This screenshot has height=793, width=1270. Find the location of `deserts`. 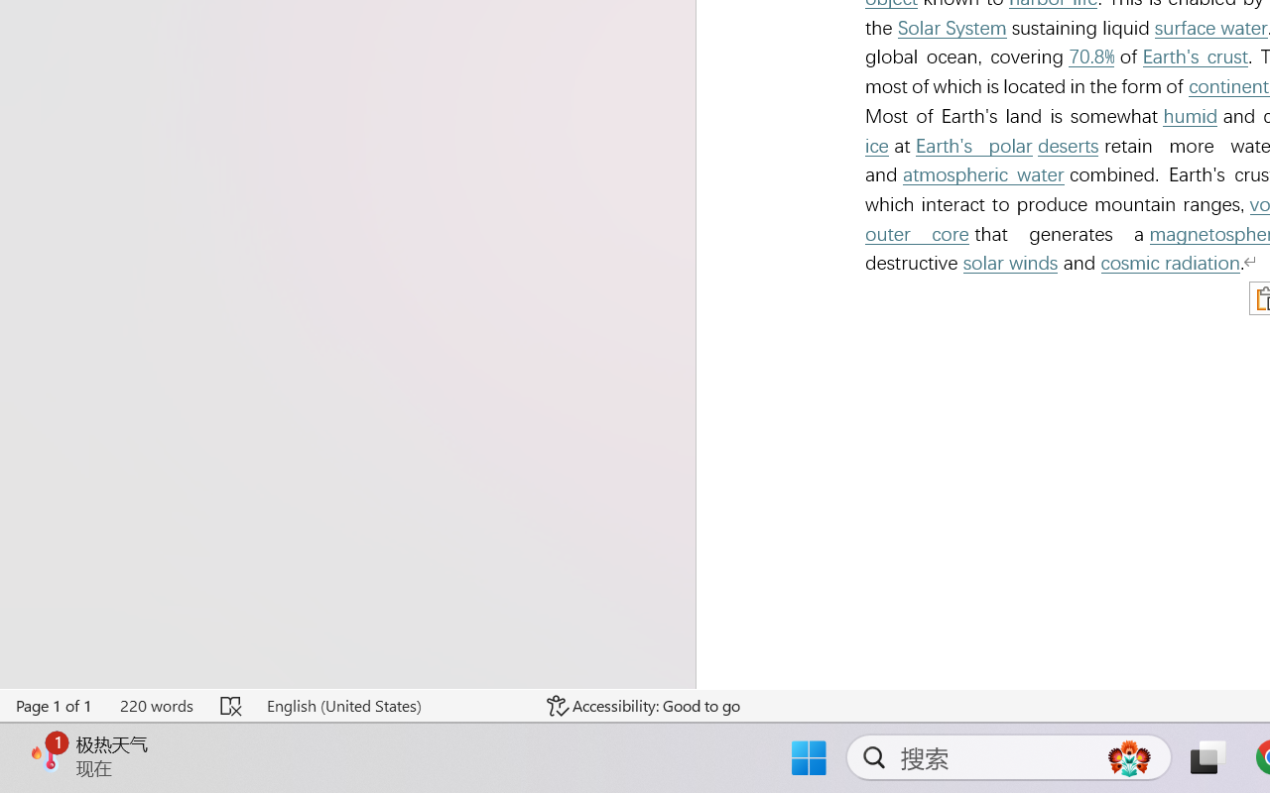

deserts is located at coordinates (1068, 146).